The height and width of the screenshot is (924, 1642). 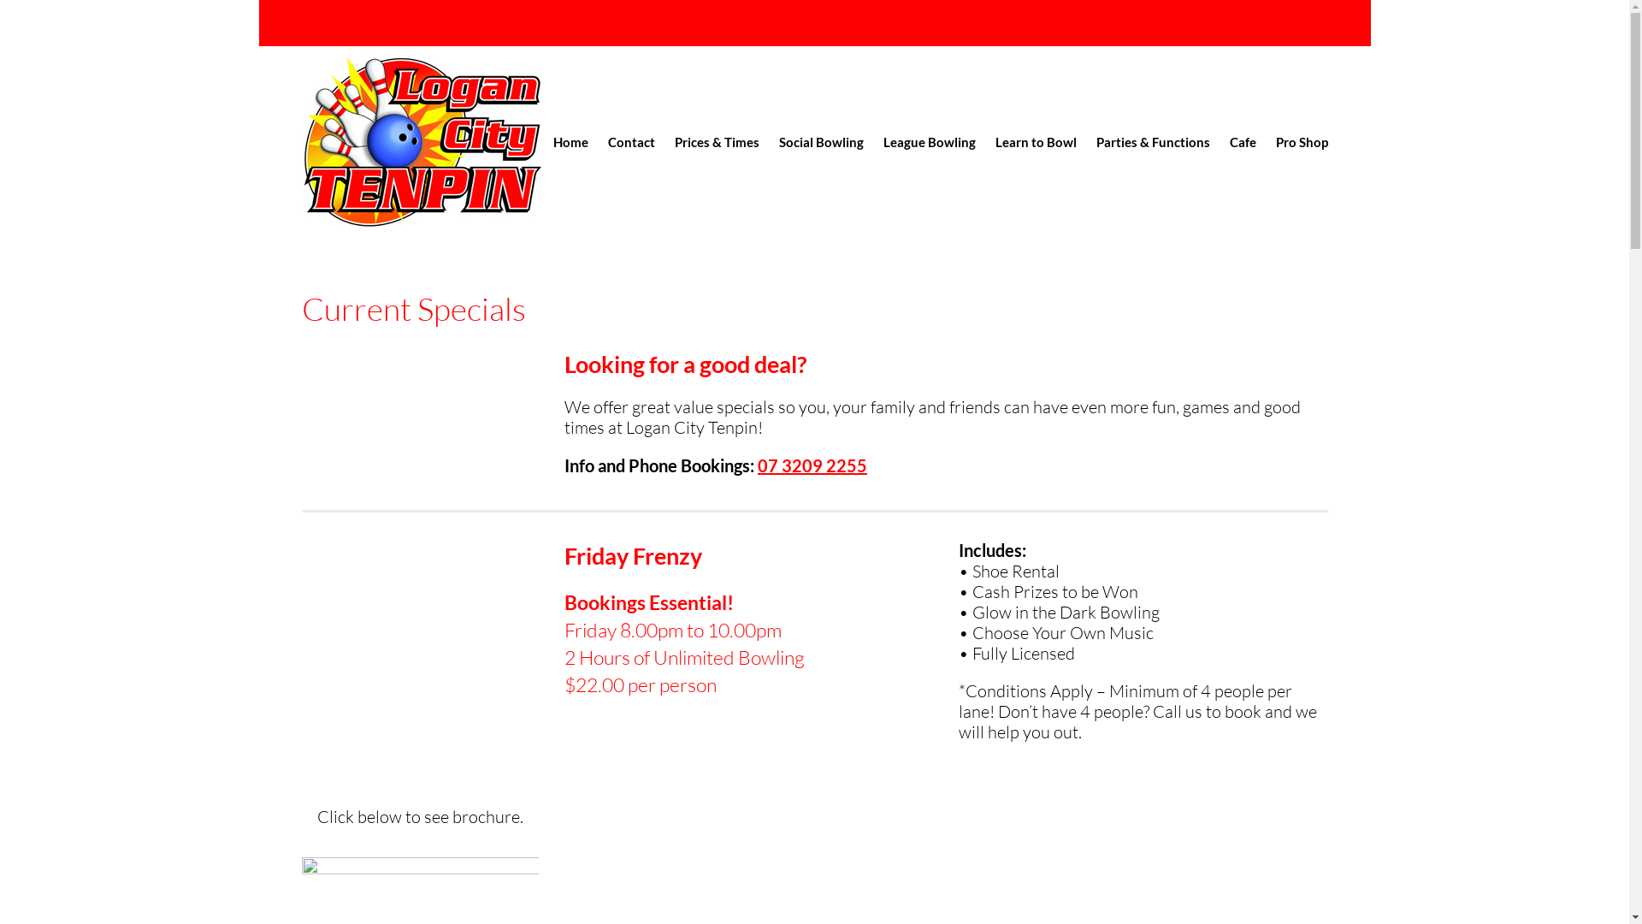 I want to click on 07 3209 2255, so click(x=812, y=465).